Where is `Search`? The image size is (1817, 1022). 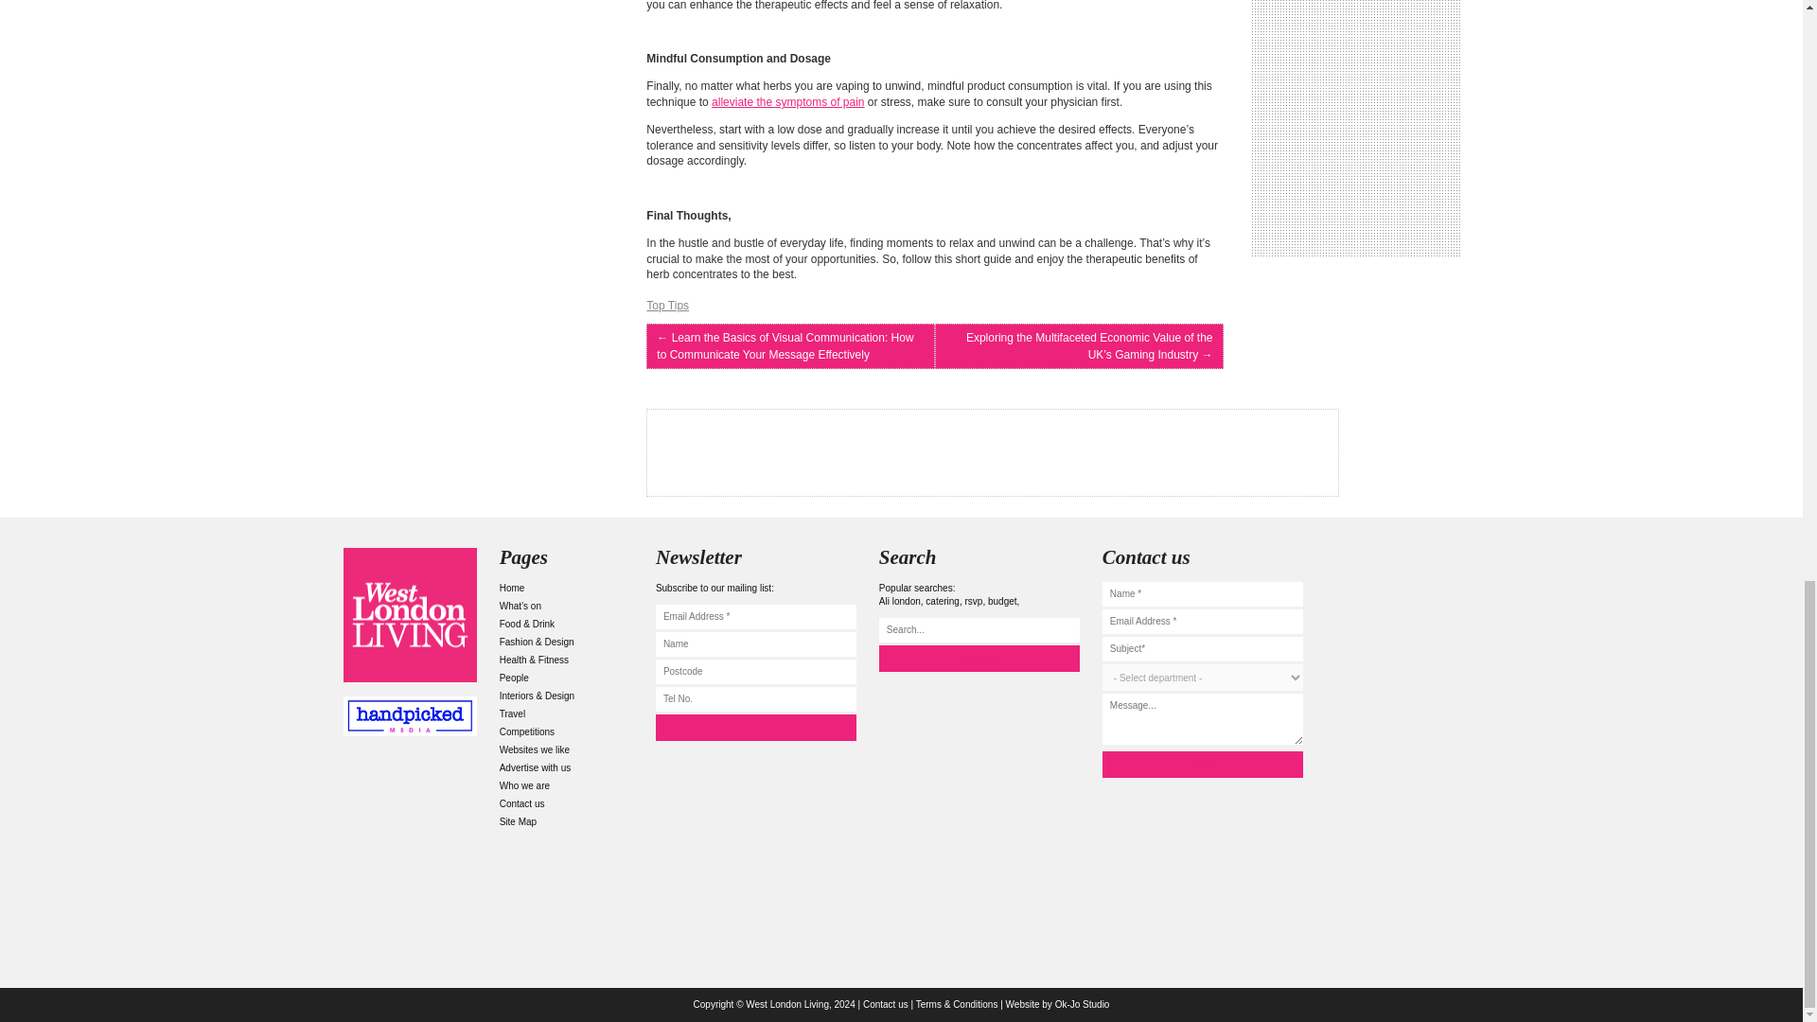
Search is located at coordinates (979, 658).